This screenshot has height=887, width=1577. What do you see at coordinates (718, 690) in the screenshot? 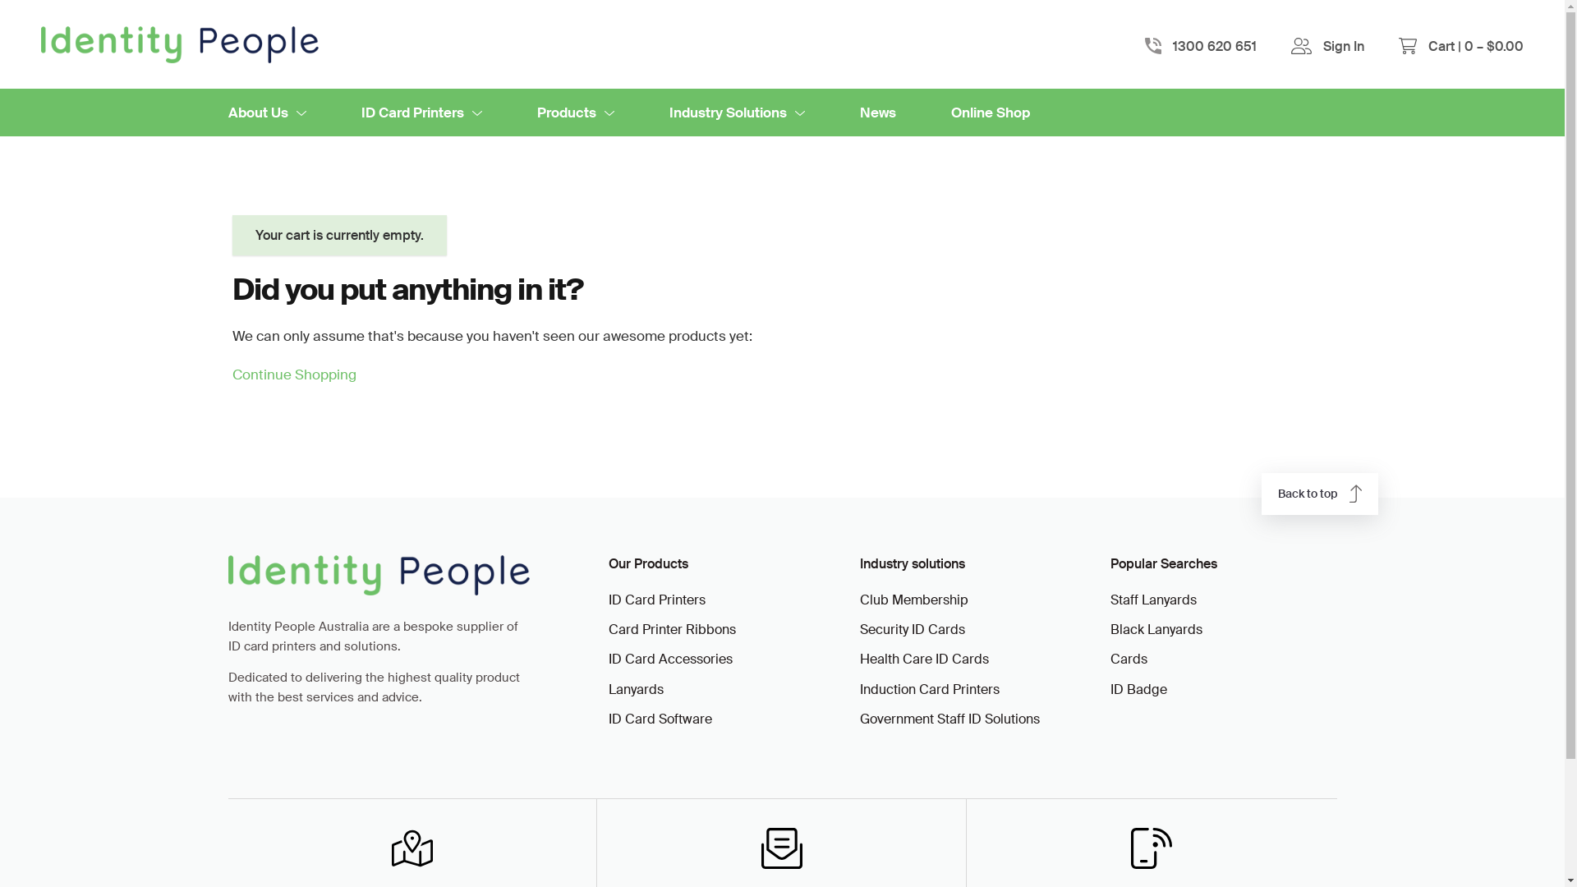
I see `Lanyards` at bounding box center [718, 690].